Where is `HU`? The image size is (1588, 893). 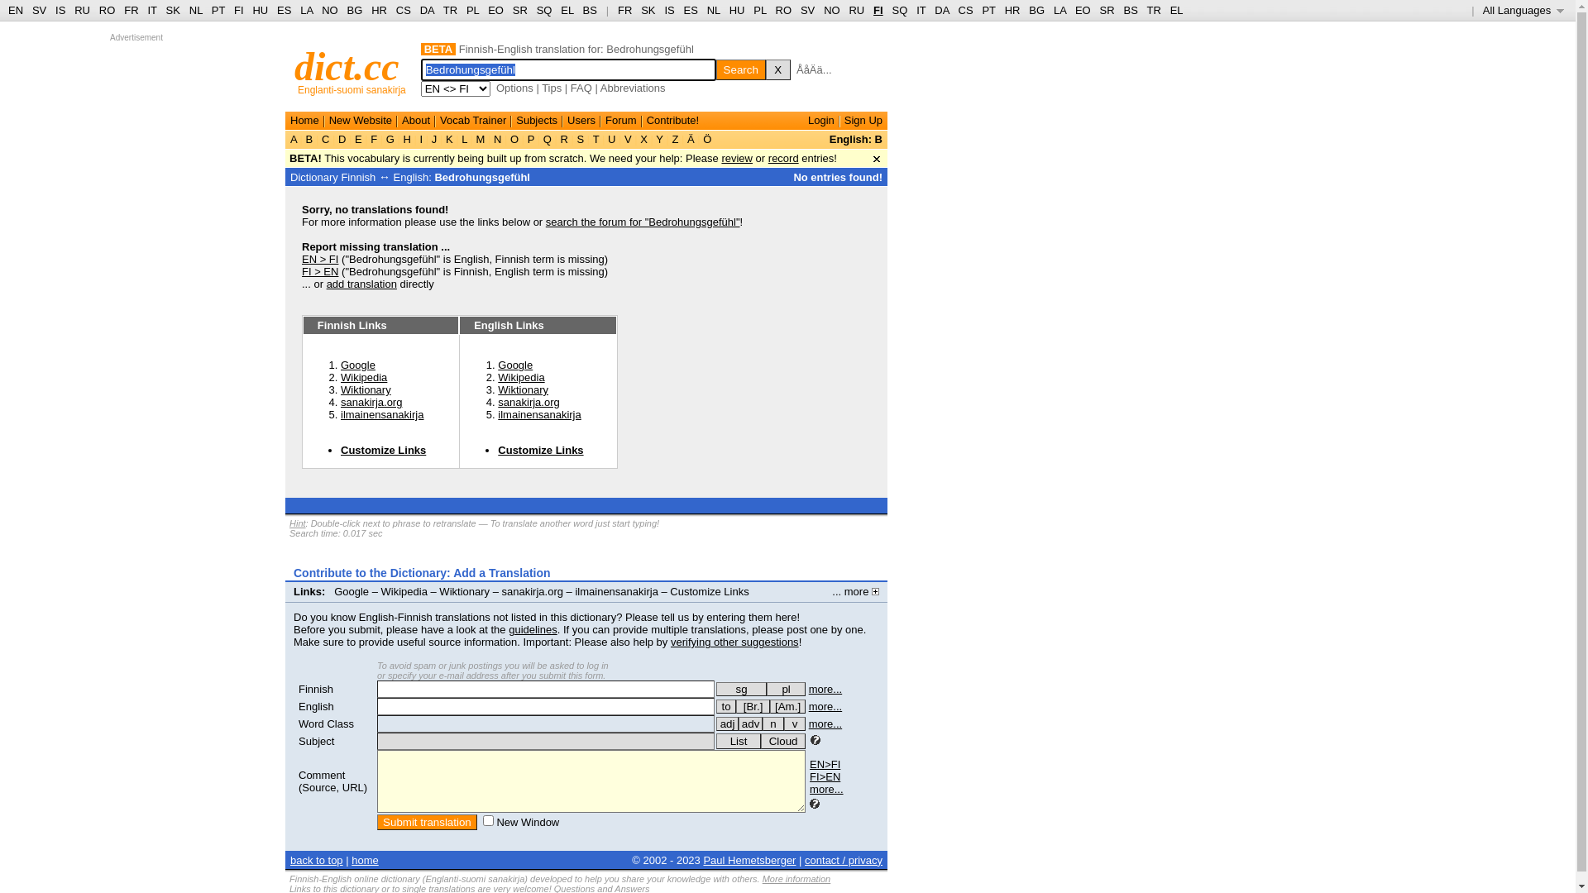
HU is located at coordinates (260, 10).